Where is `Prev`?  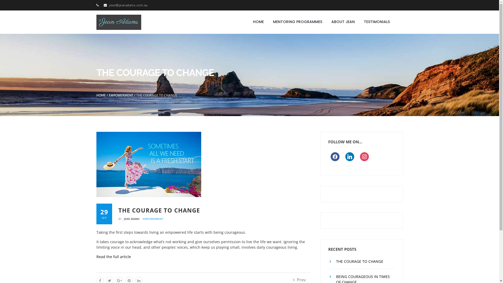
Prev is located at coordinates (299, 280).